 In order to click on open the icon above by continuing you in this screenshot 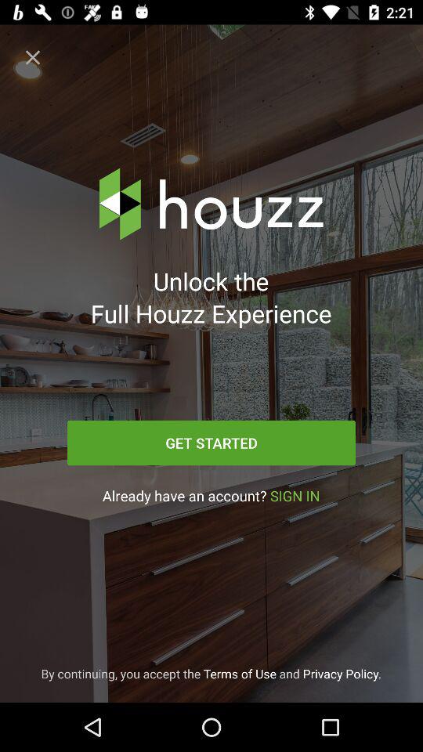, I will do `click(211, 495)`.